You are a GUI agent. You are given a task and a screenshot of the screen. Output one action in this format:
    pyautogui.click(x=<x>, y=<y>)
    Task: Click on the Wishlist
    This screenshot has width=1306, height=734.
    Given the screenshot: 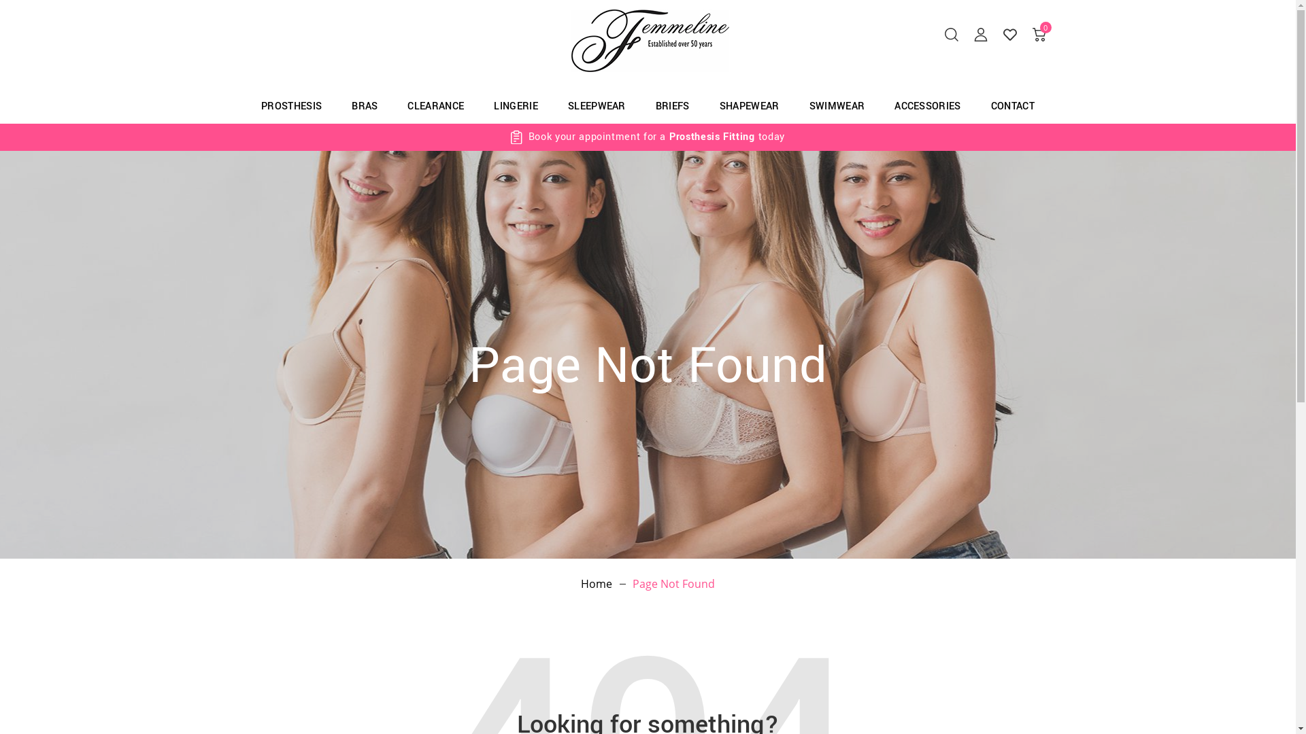 What is the action you would take?
    pyautogui.click(x=1009, y=34)
    